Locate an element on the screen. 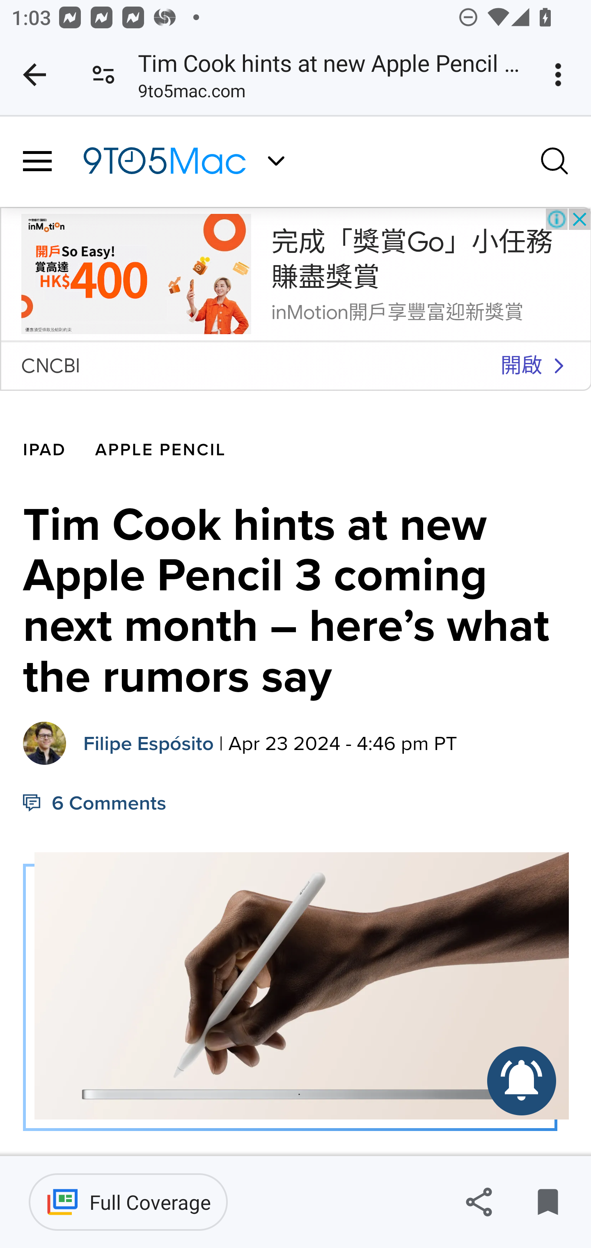 The width and height of the screenshot is (591, 1248). 9to5mac.com is located at coordinates (191, 94).